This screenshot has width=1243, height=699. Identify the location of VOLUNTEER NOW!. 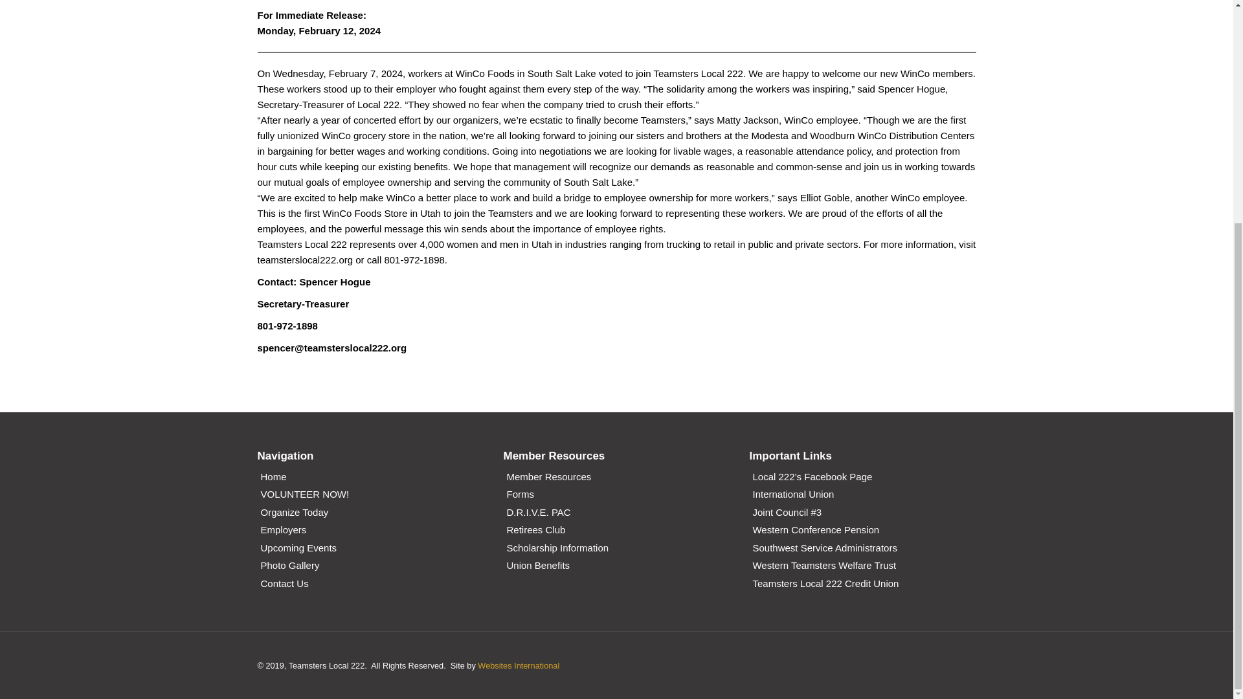
(304, 495).